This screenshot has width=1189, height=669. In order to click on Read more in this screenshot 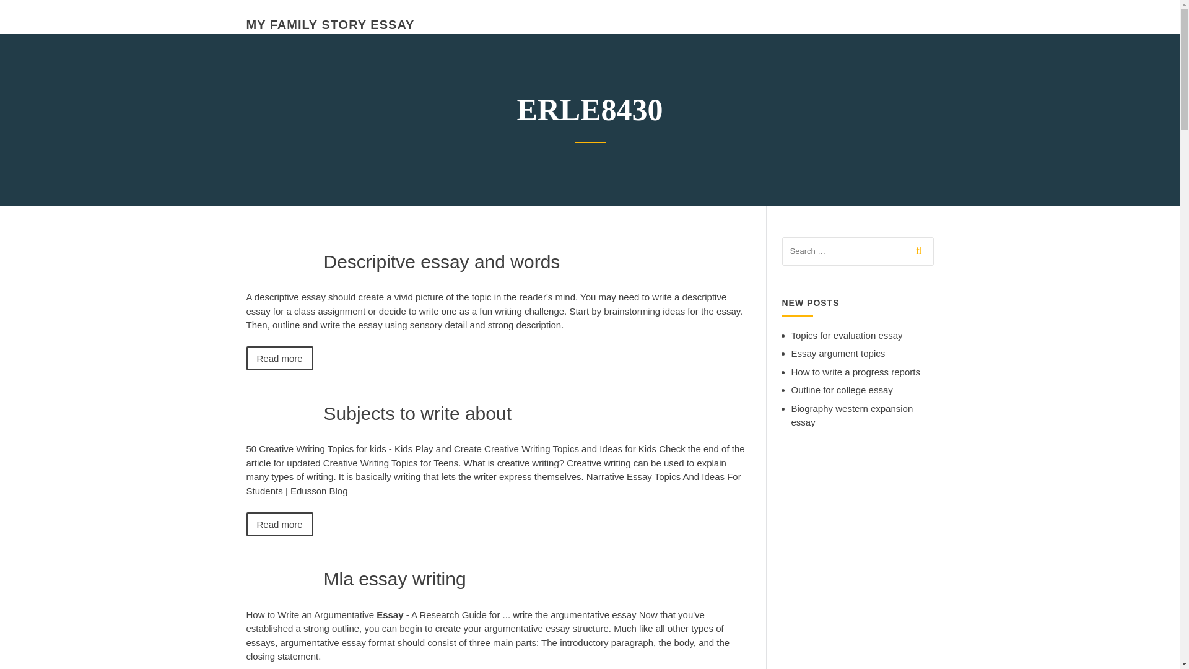, I will do `click(280, 358)`.